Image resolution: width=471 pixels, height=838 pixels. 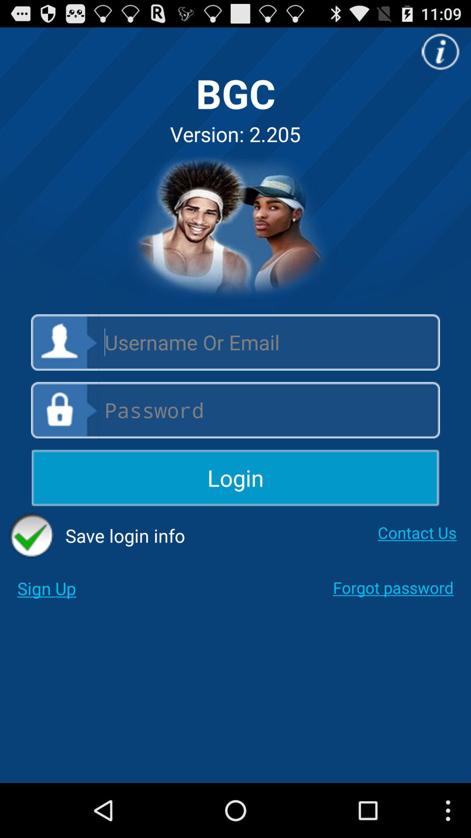 I want to click on tap item below version: 2.205 icon, so click(x=235, y=228).